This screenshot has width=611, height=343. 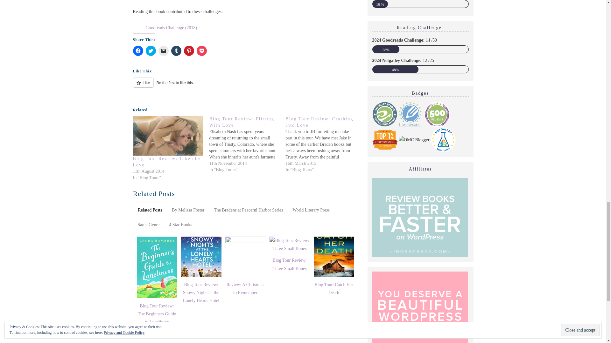 What do you see at coordinates (247, 145) in the screenshot?
I see `Blog Tour Review: Flirting With Love` at bounding box center [247, 145].